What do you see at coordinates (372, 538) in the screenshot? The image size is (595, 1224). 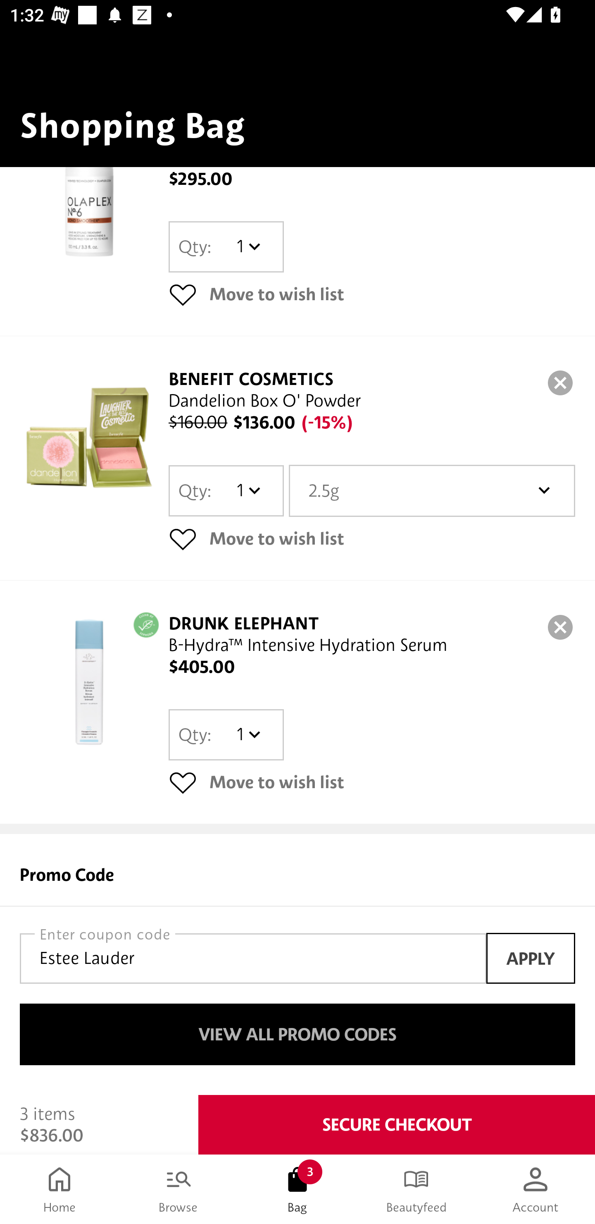 I see `Move to wish list` at bounding box center [372, 538].